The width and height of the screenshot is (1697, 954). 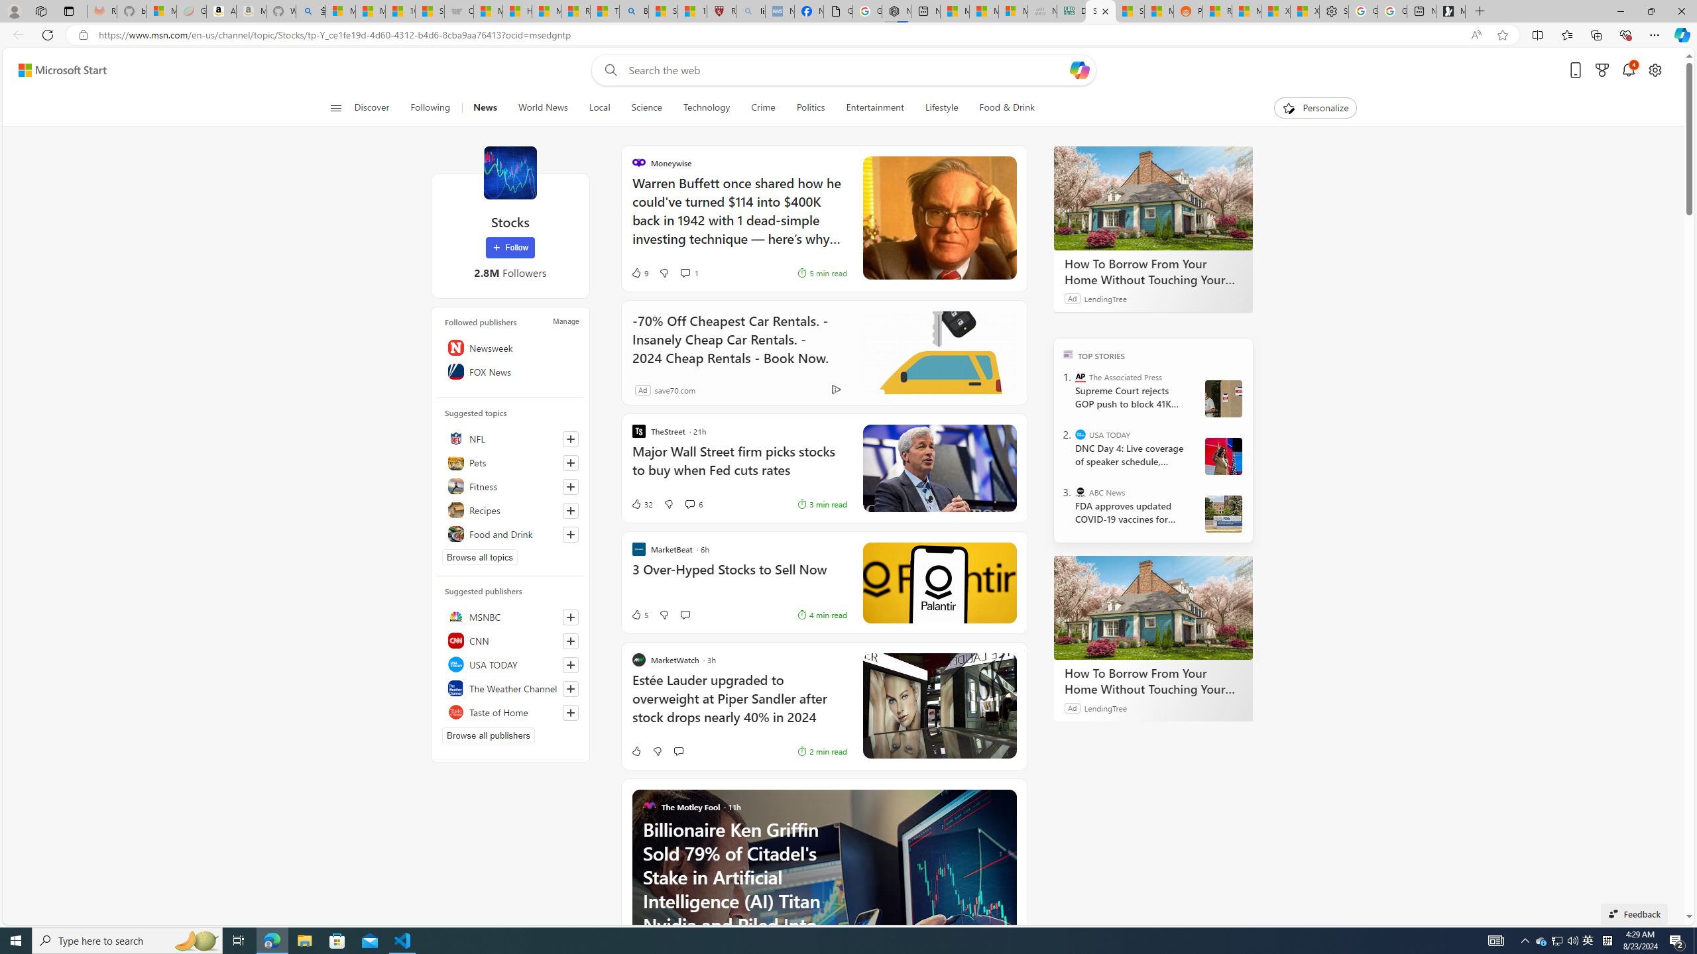 What do you see at coordinates (510, 712) in the screenshot?
I see `Taste of Home` at bounding box center [510, 712].